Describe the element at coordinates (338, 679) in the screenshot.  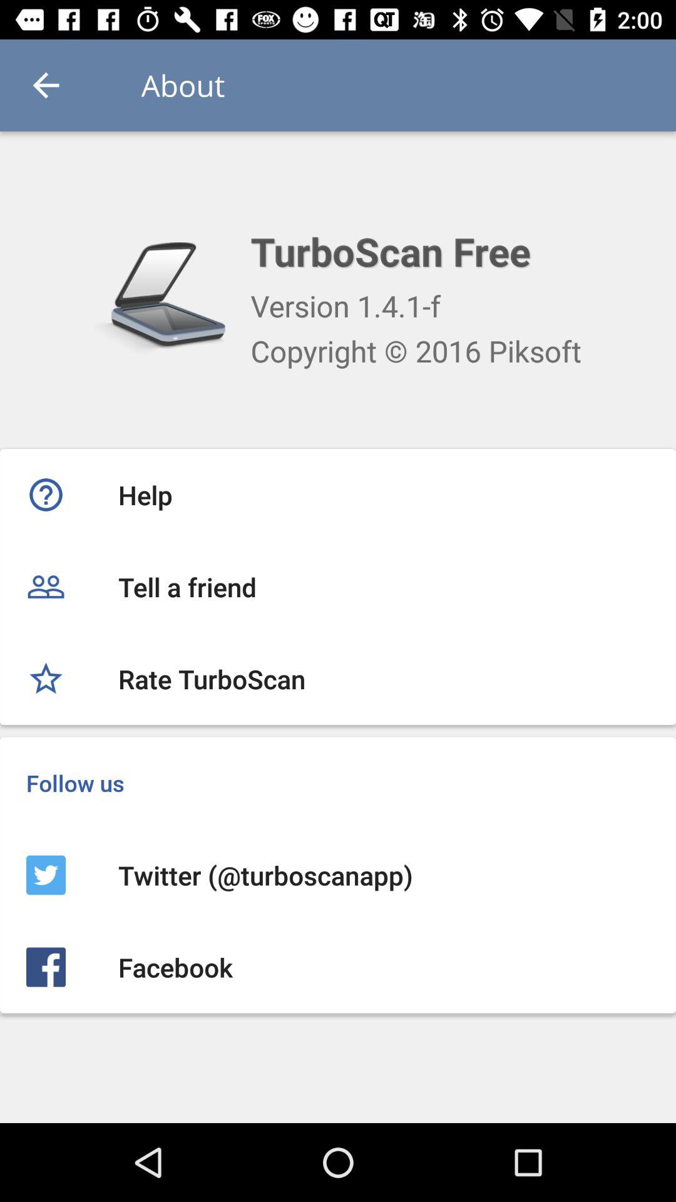
I see `turn off icon above the follow us` at that location.